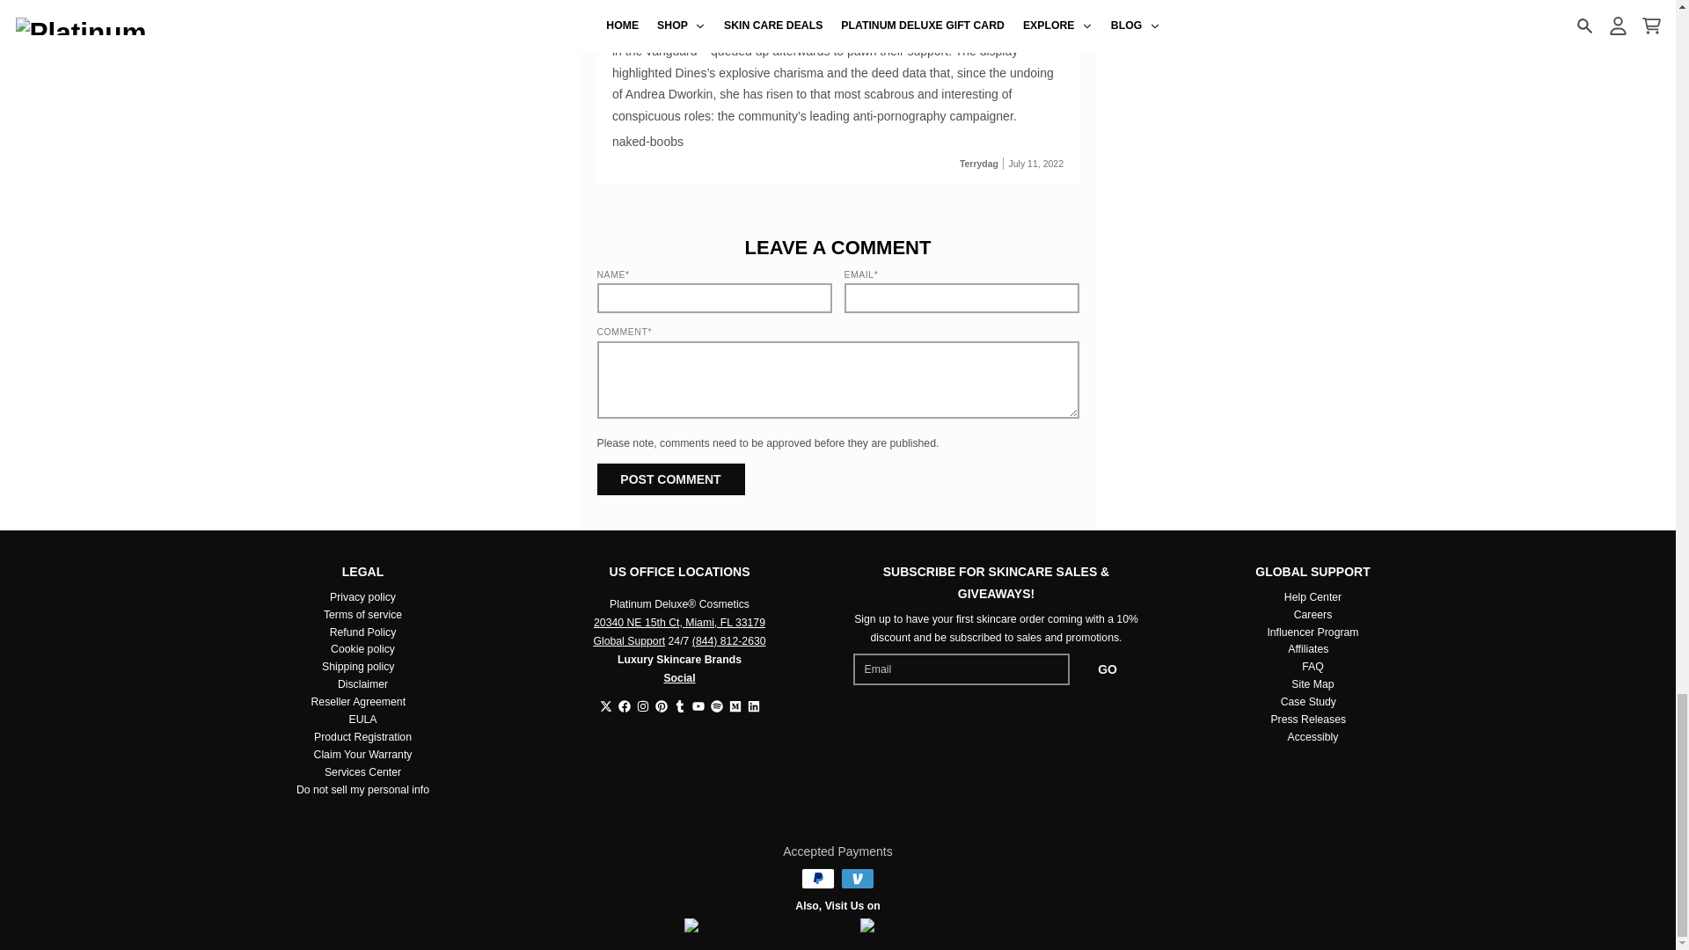  Describe the element at coordinates (679, 705) in the screenshot. I see `Tumblr - Platinum Deluxe Cosmetics` at that location.